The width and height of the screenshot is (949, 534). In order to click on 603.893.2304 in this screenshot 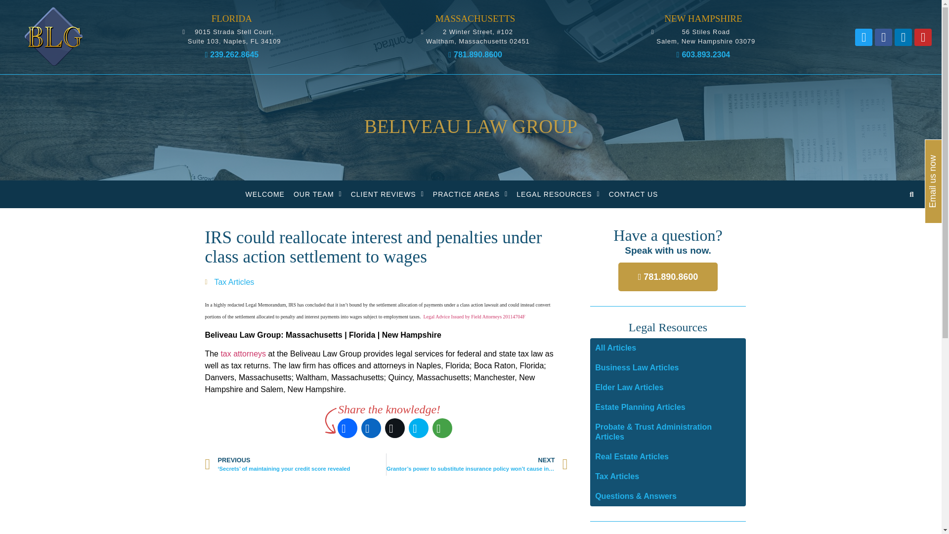, I will do `click(347, 428)`.